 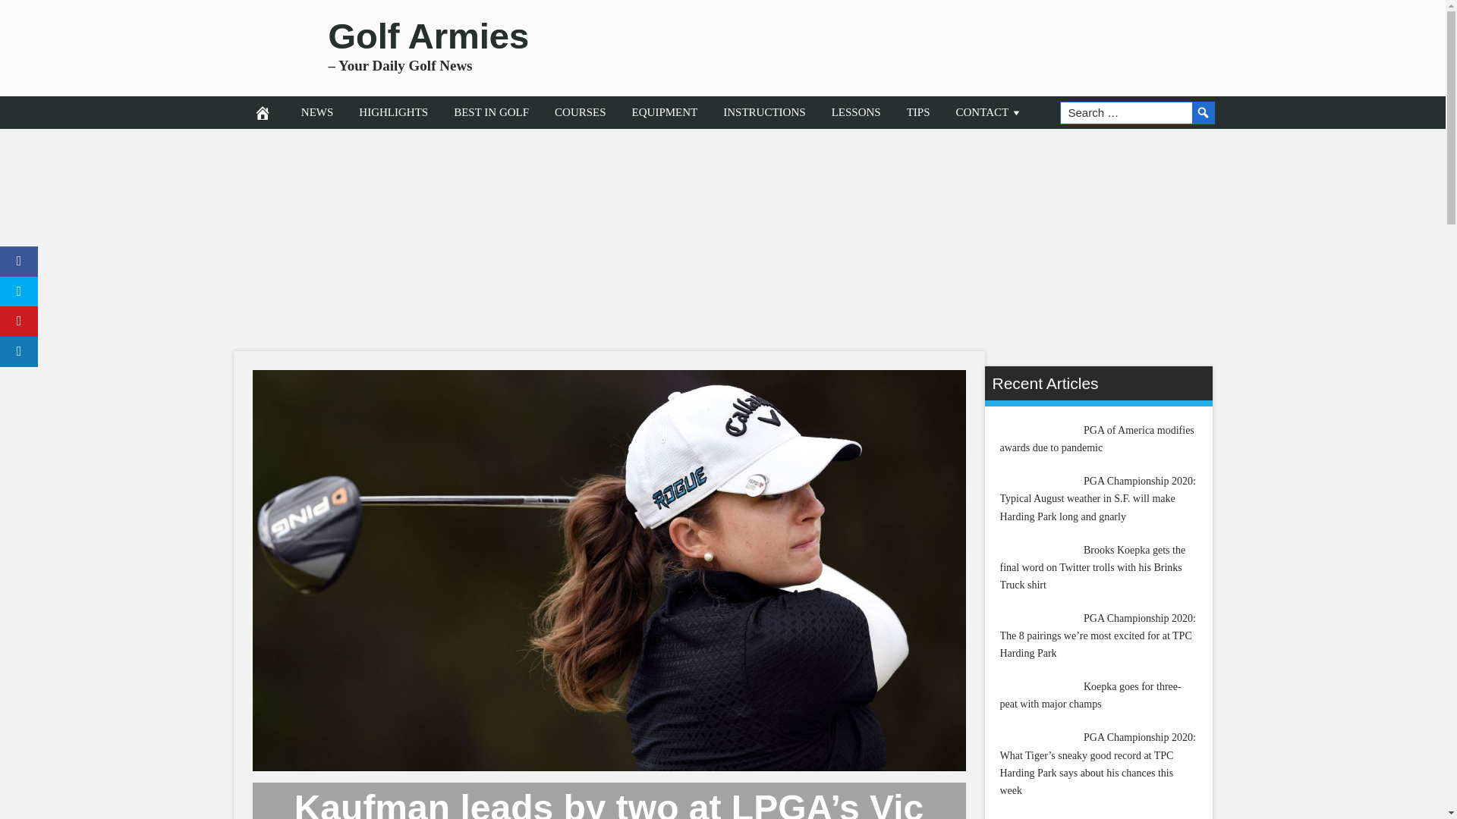 What do you see at coordinates (665, 112) in the screenshot?
I see `EQUIPMENT` at bounding box center [665, 112].